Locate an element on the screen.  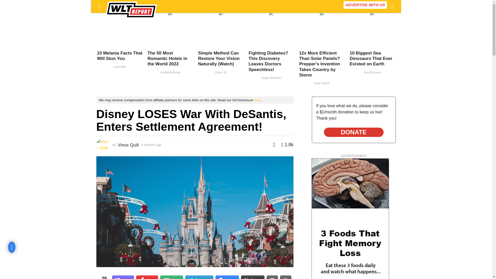
Share on Truth is located at coordinates (123, 277).